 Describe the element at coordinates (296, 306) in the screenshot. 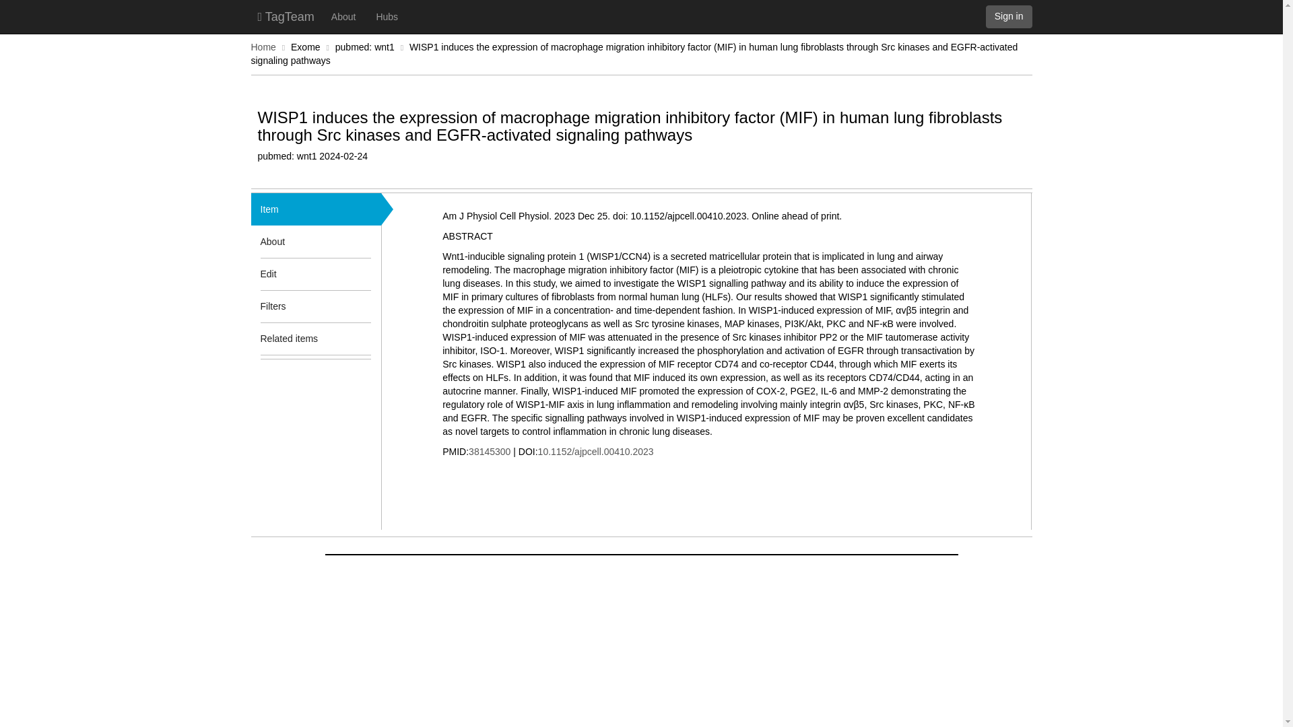

I see `Filters` at that location.